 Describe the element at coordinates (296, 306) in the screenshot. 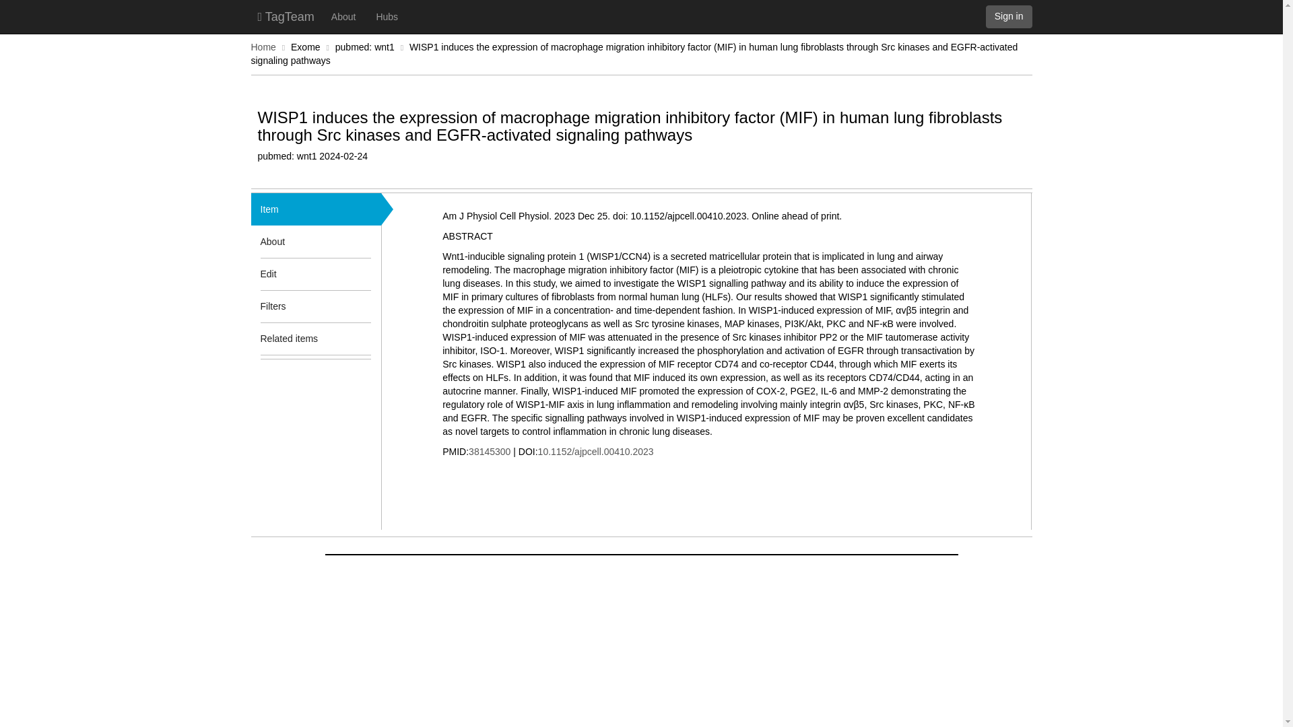

I see `Filters` at that location.